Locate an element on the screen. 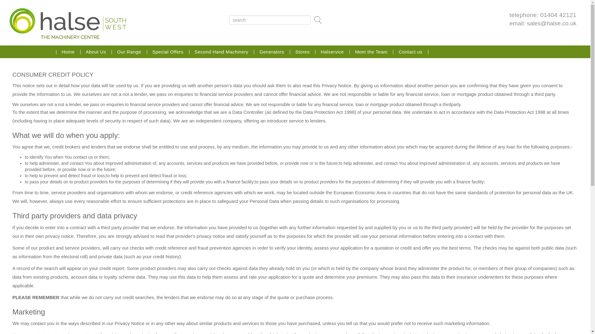  Second Hand Machinery is located at coordinates (221, 51).